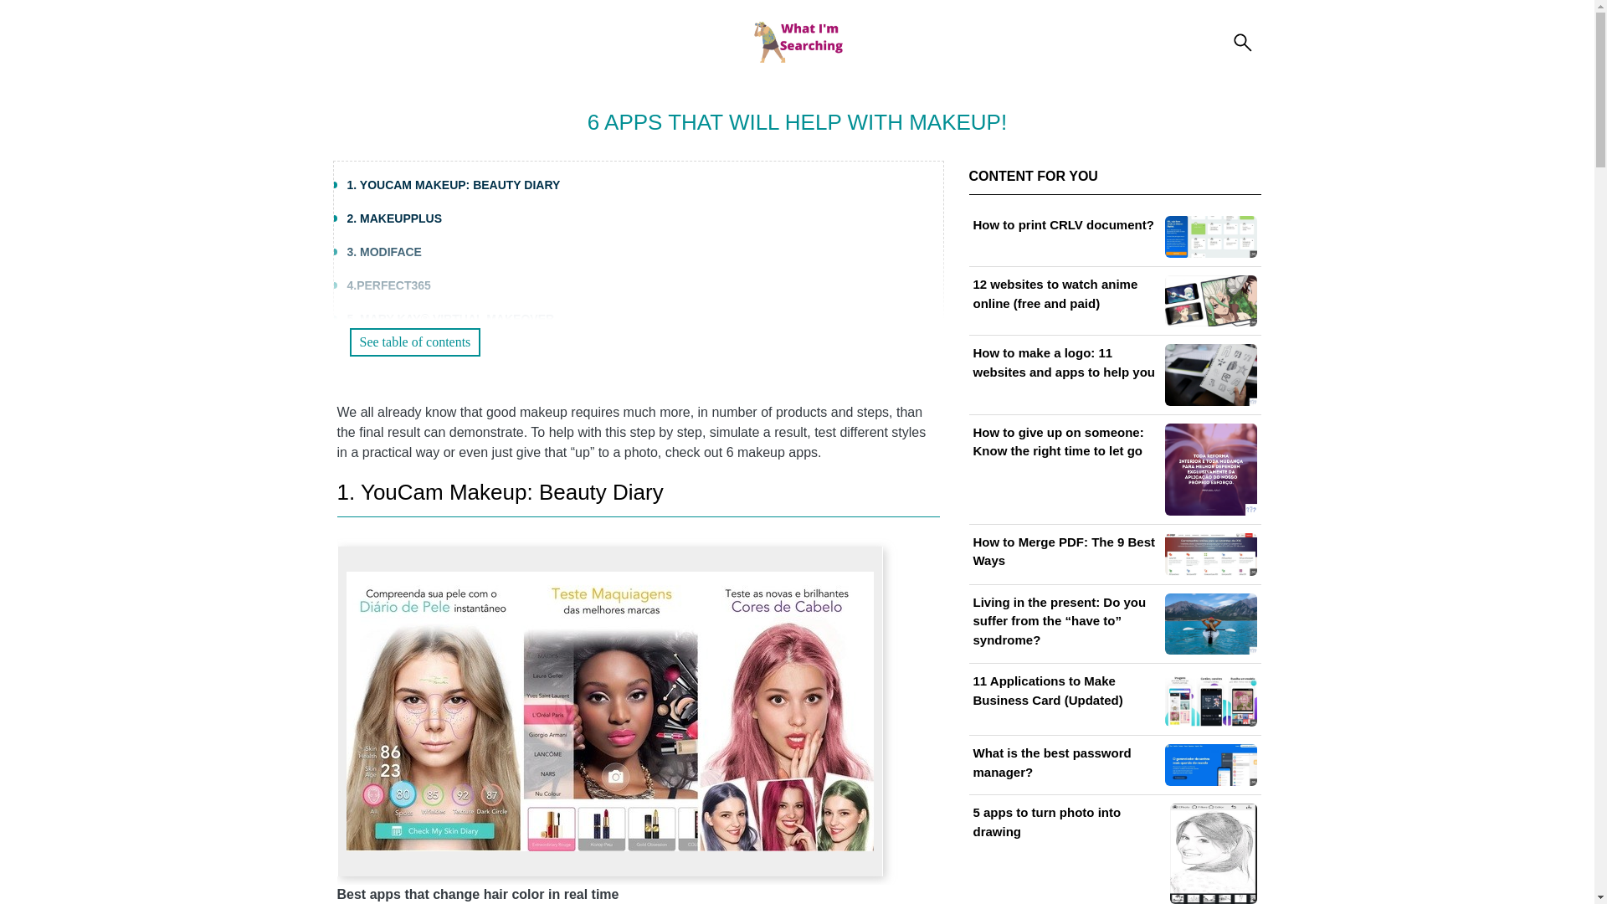 The width and height of the screenshot is (1607, 904). Describe the element at coordinates (383, 251) in the screenshot. I see `3. MODIFACE` at that location.